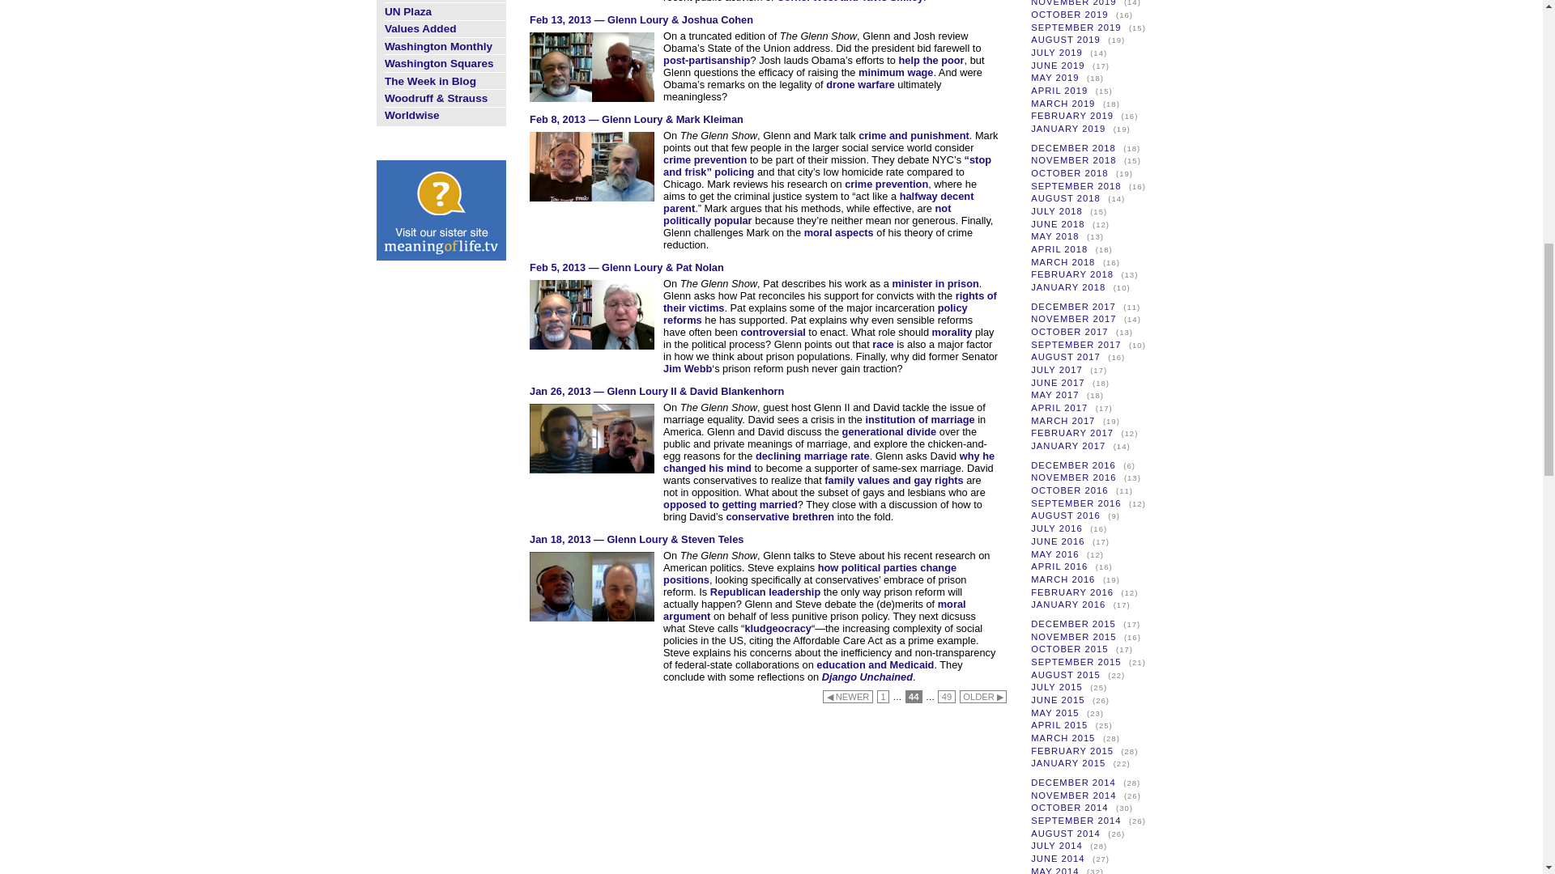 The image size is (1555, 874). I want to click on UN Plaza, so click(408, 11).